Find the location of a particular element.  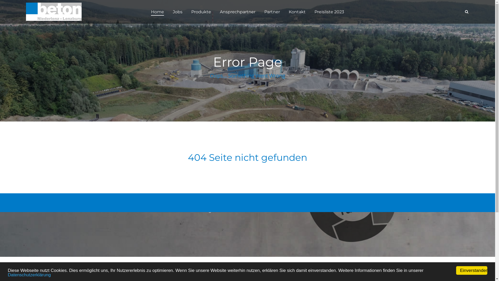

QM Mitarbeiter is located at coordinates (248, 203).